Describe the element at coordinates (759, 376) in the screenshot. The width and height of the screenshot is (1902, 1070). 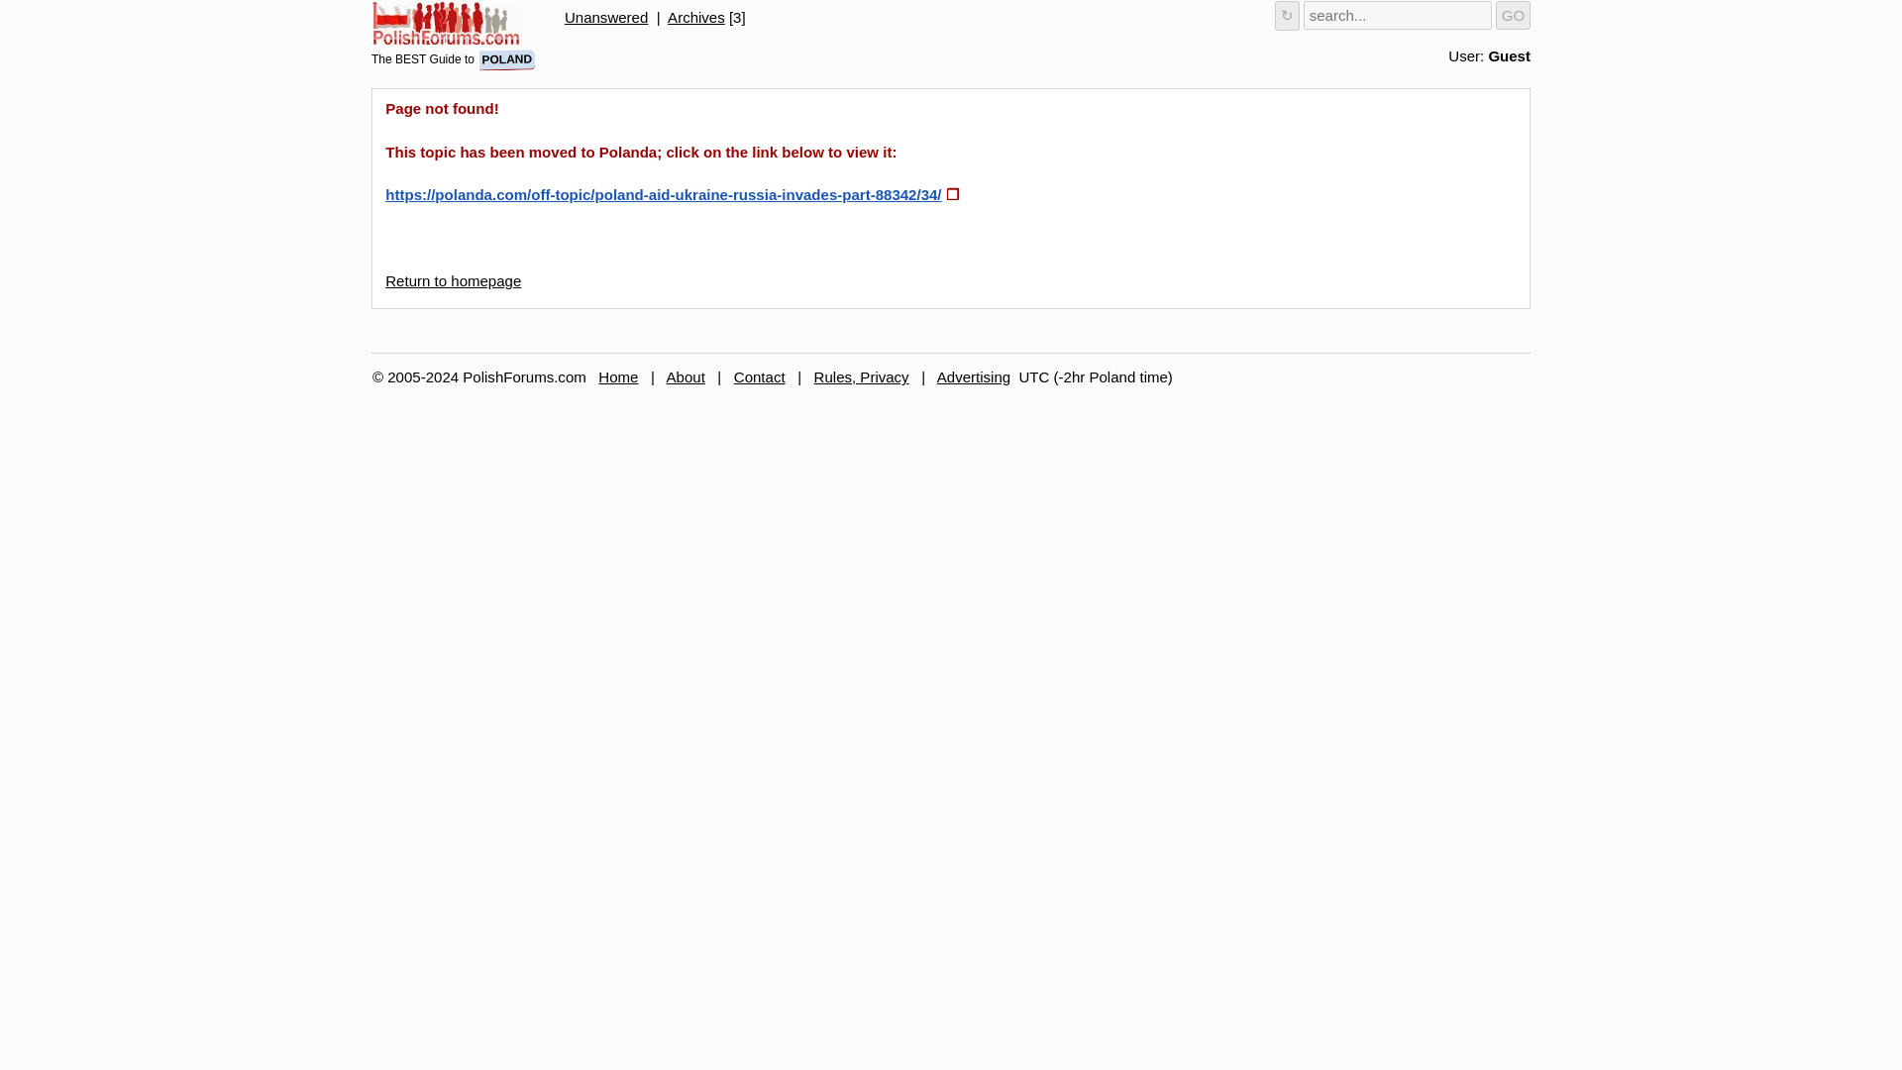
I see `Contact` at that location.